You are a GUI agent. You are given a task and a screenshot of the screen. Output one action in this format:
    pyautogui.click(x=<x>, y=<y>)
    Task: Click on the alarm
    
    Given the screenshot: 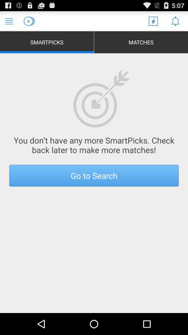 What is the action you would take?
    pyautogui.click(x=175, y=21)
    